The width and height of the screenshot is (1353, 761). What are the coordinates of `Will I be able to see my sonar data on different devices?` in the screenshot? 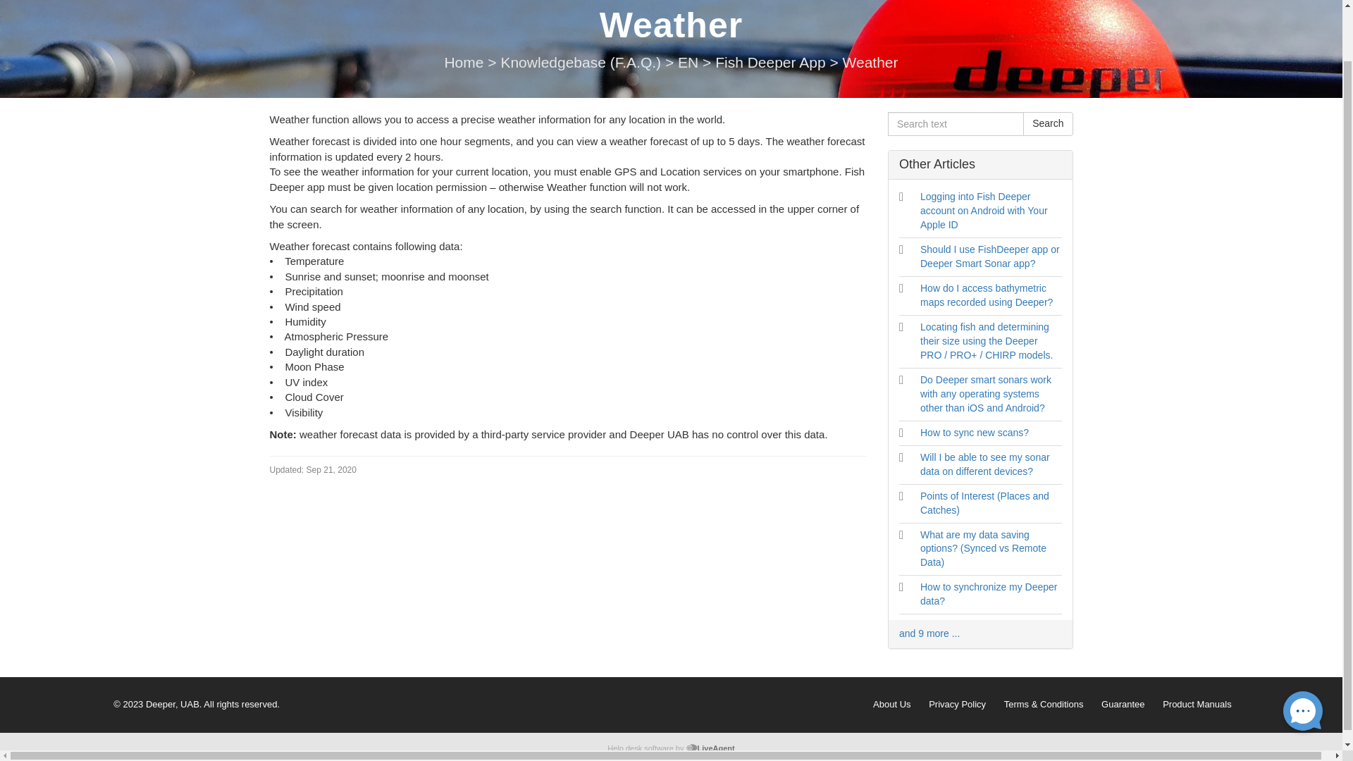 It's located at (984, 464).